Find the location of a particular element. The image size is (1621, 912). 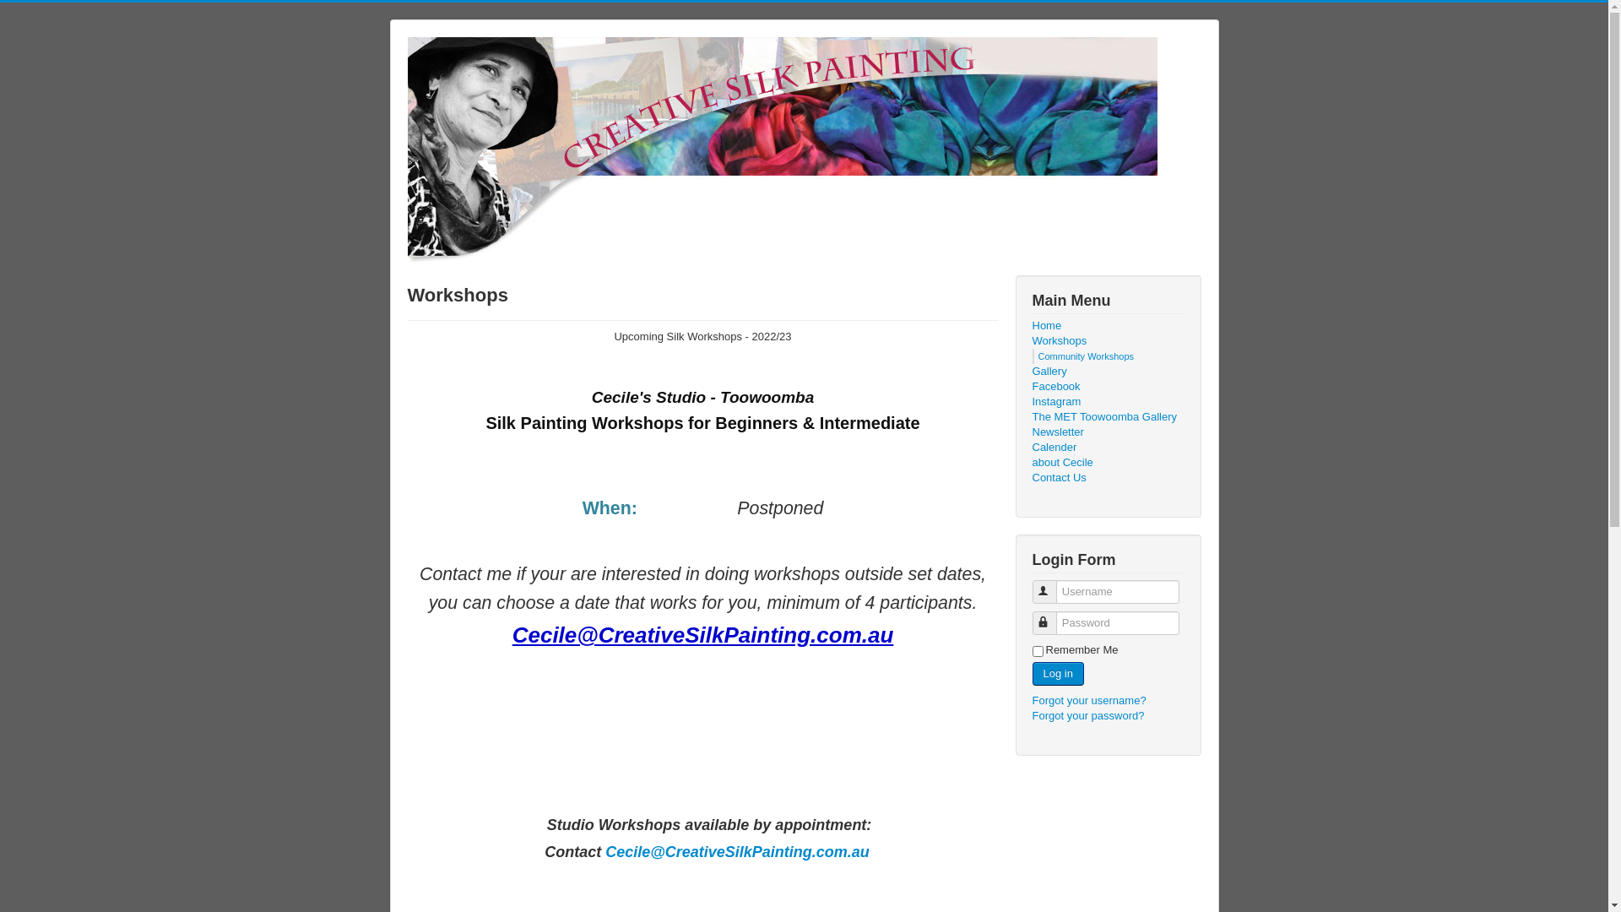

Calender is located at coordinates (1108, 448).